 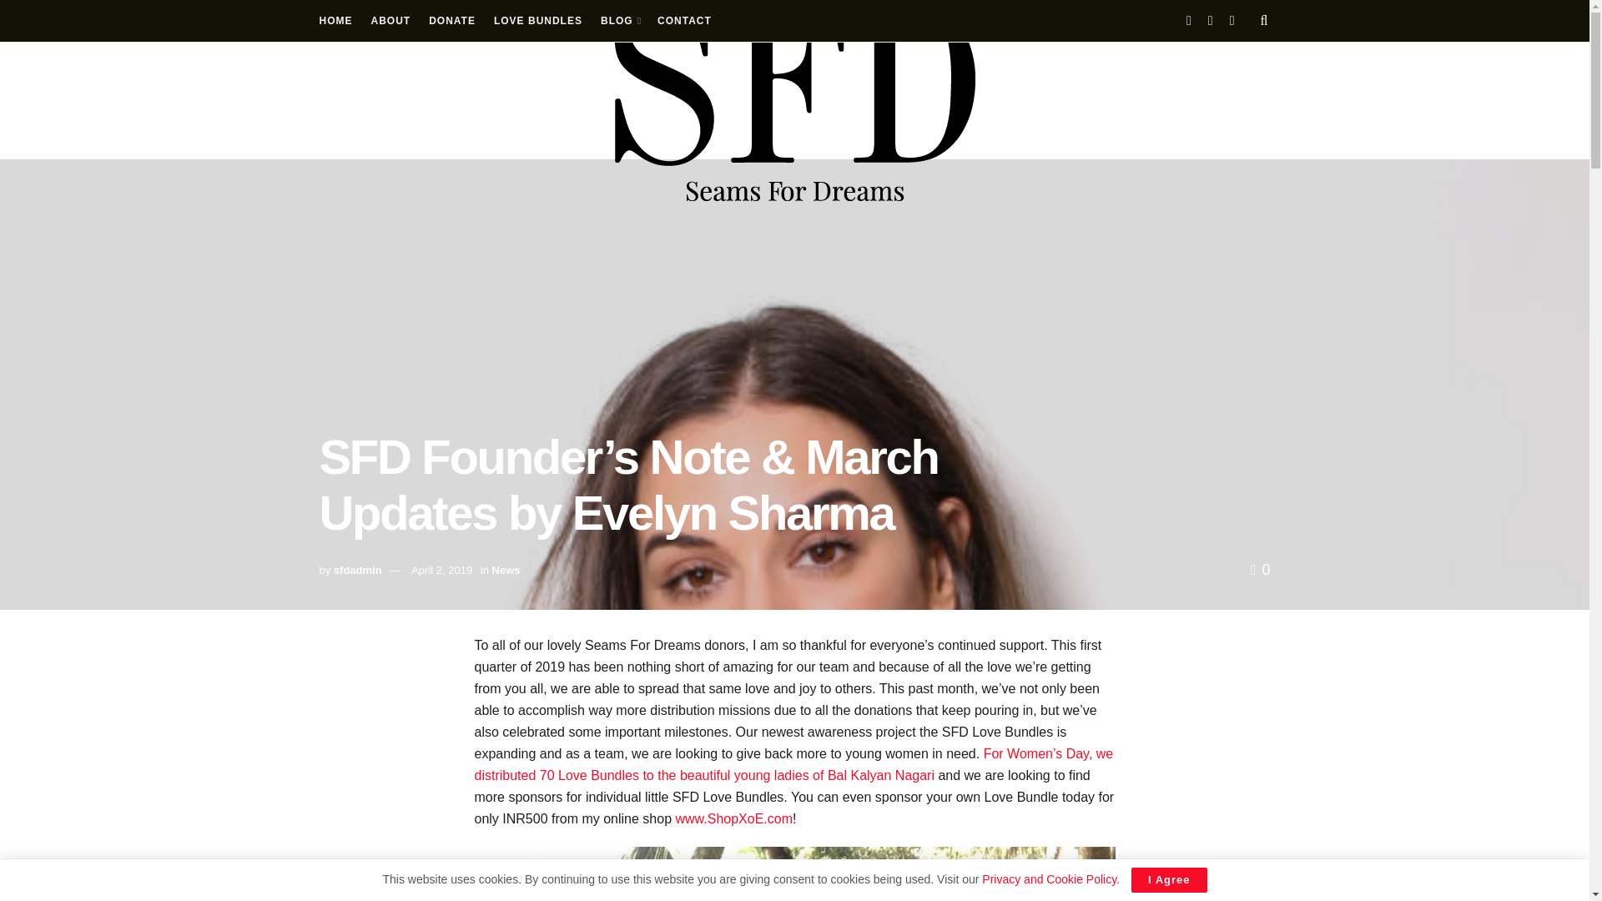 What do you see at coordinates (357, 571) in the screenshot?
I see `sfdadmin` at bounding box center [357, 571].